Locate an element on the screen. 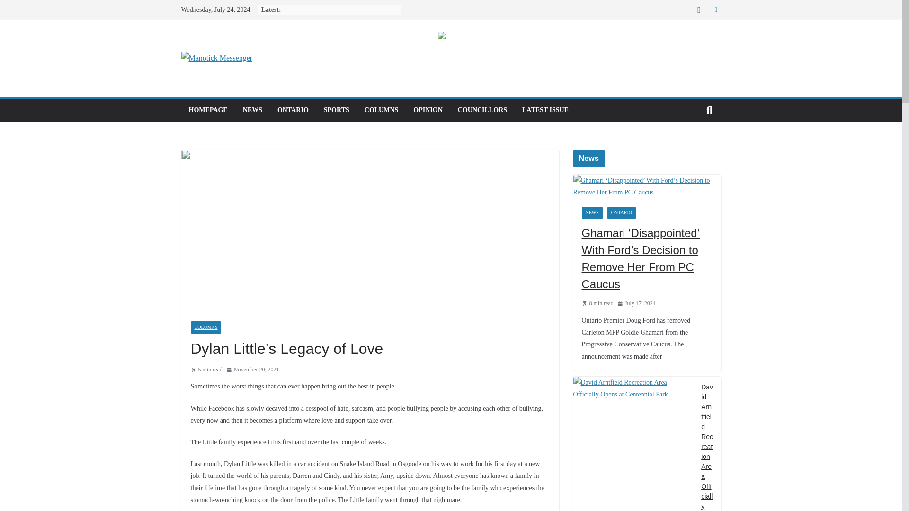 This screenshot has width=909, height=511. LATEST ISSUE is located at coordinates (545, 110).